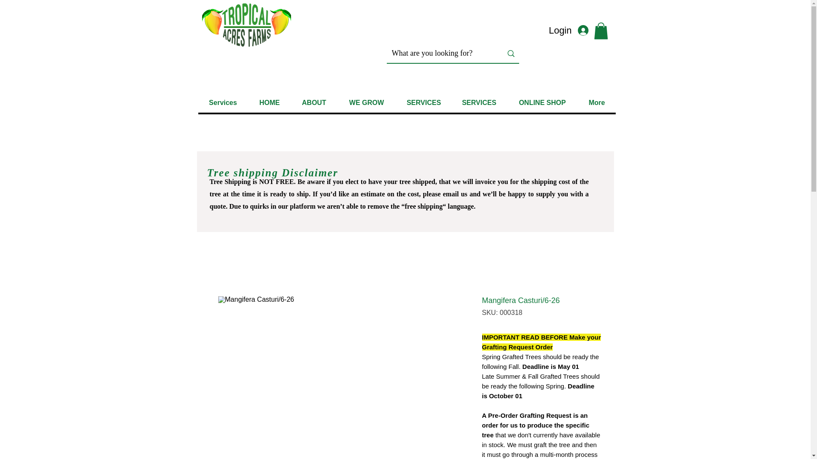 This screenshot has width=817, height=459. I want to click on ONLINE SHOP, so click(542, 102).